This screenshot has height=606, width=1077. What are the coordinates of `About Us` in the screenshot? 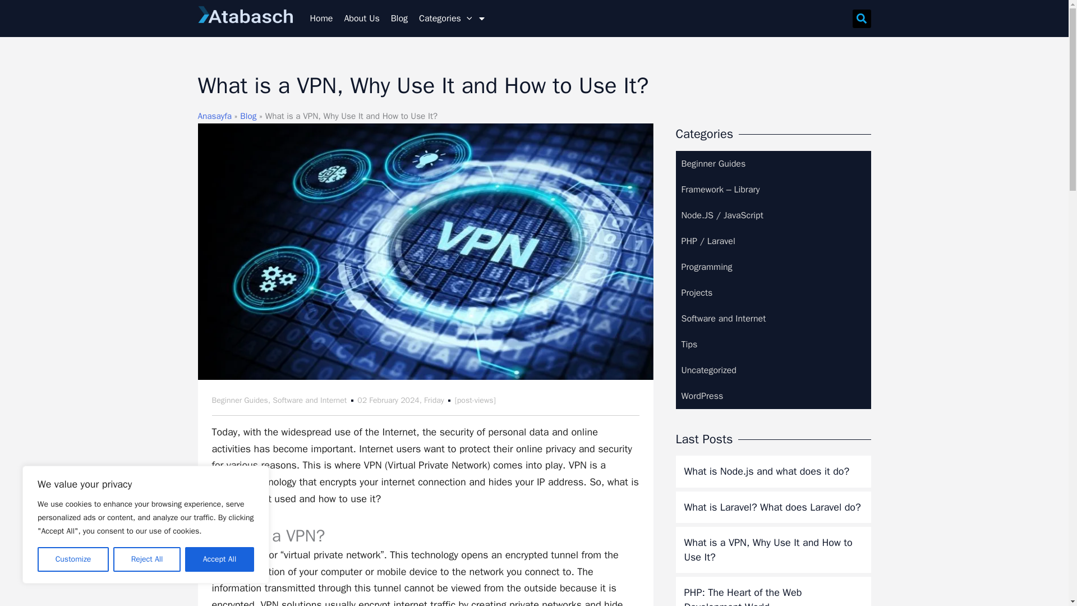 It's located at (361, 18).